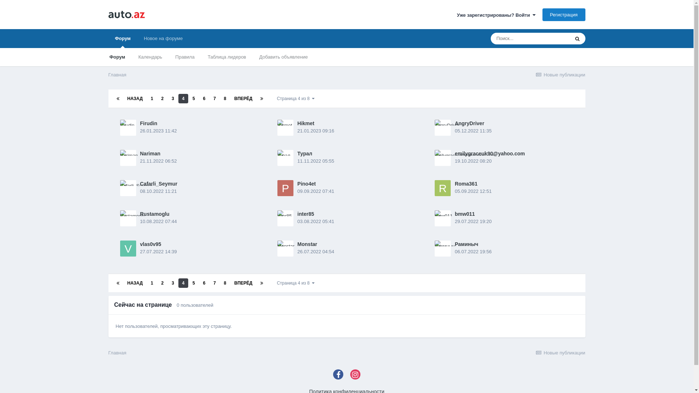  What do you see at coordinates (215, 283) in the screenshot?
I see `7` at bounding box center [215, 283].